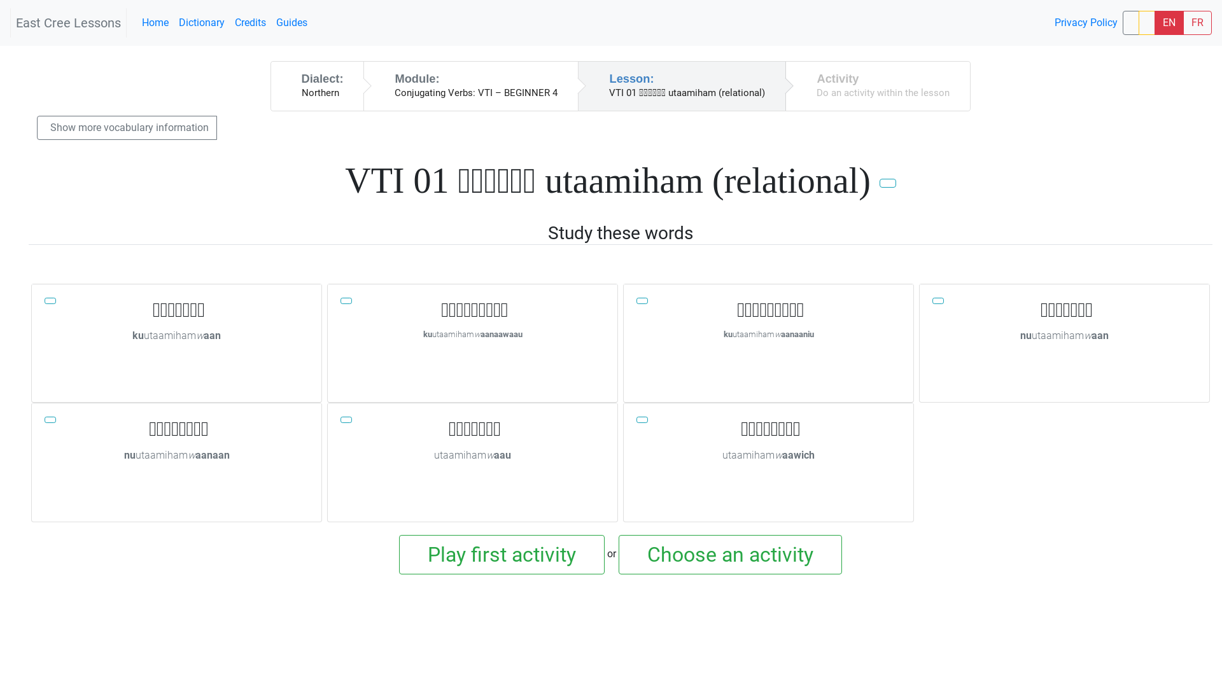  What do you see at coordinates (251, 23) in the screenshot?
I see `Credits` at bounding box center [251, 23].